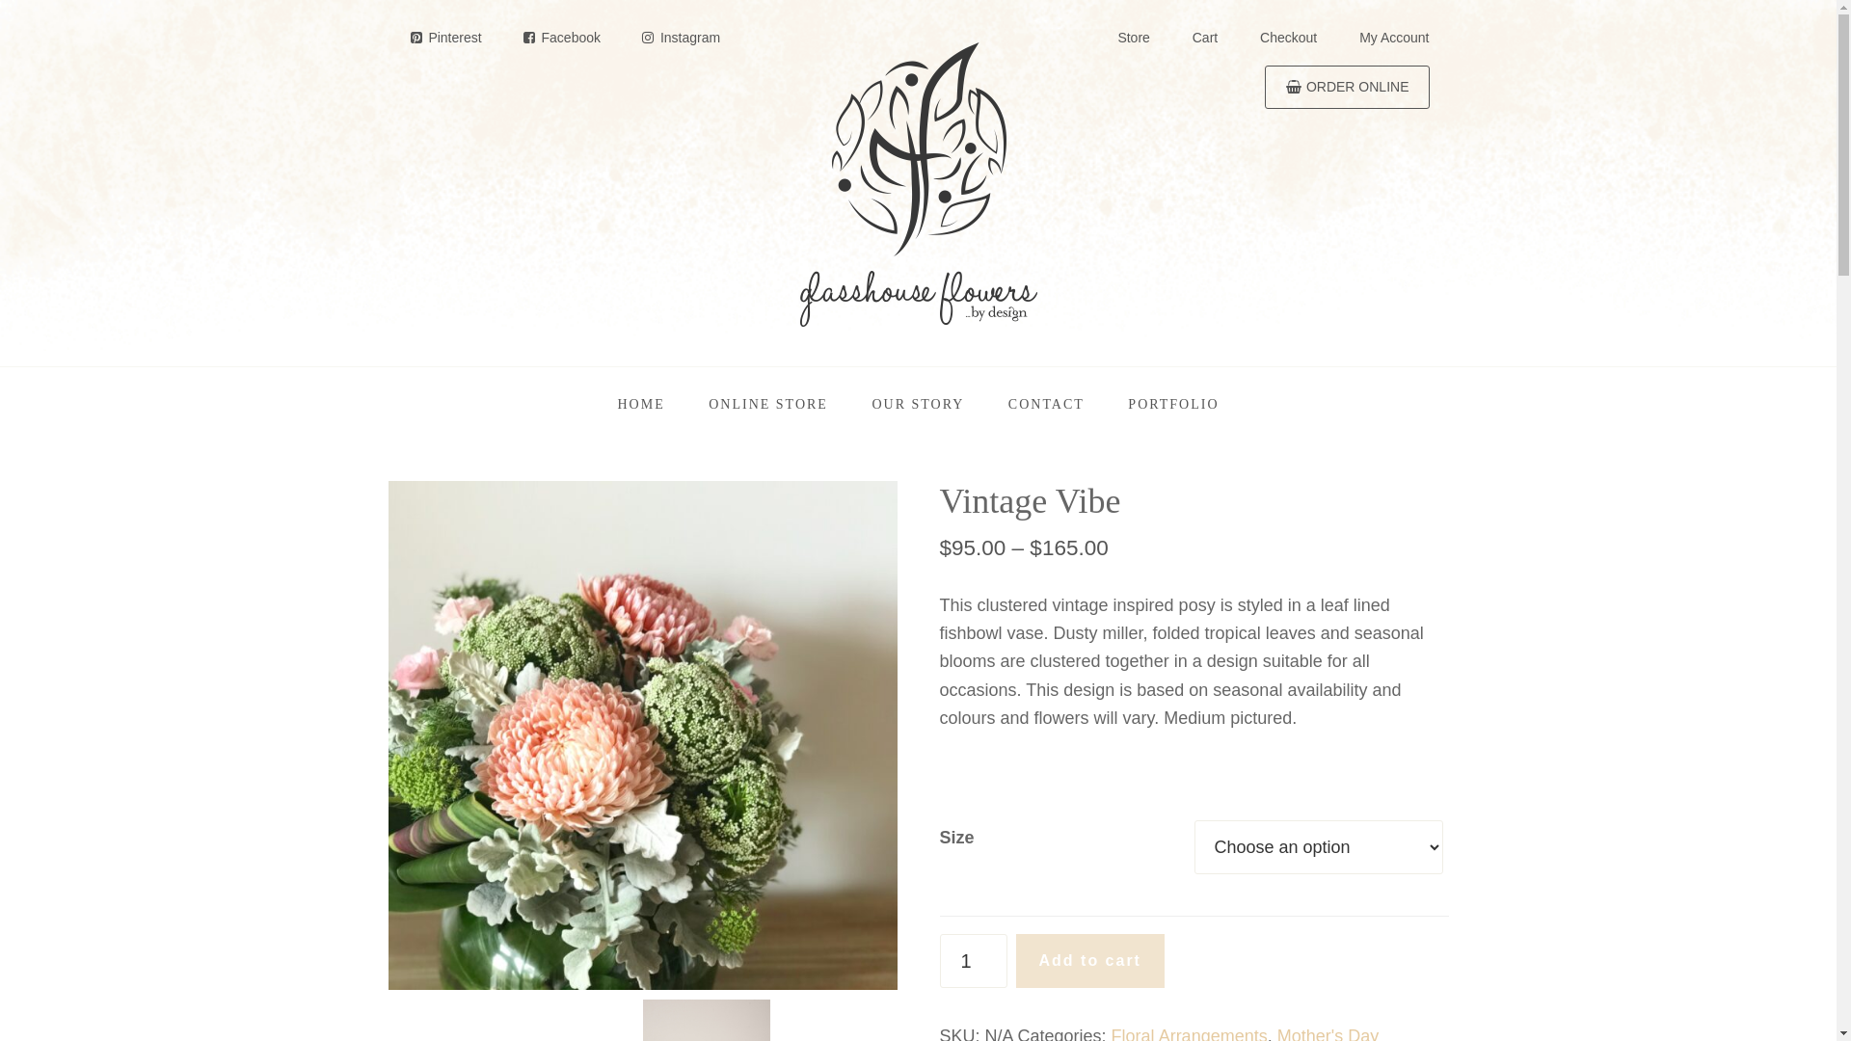  Describe the element at coordinates (561, 39) in the screenshot. I see `Facebook` at that location.